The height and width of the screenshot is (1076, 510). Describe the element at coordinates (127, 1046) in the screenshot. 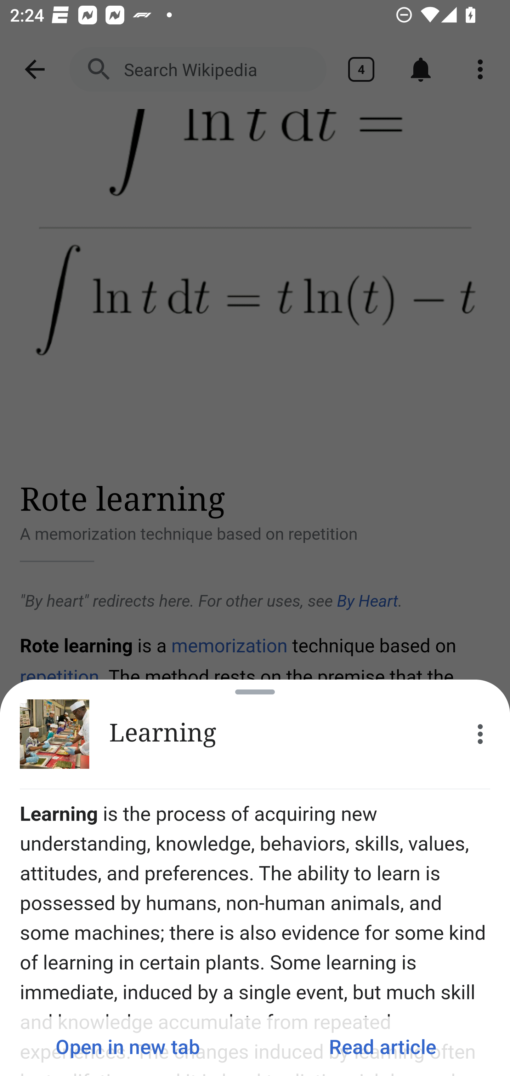

I see `Open in new tab` at that location.